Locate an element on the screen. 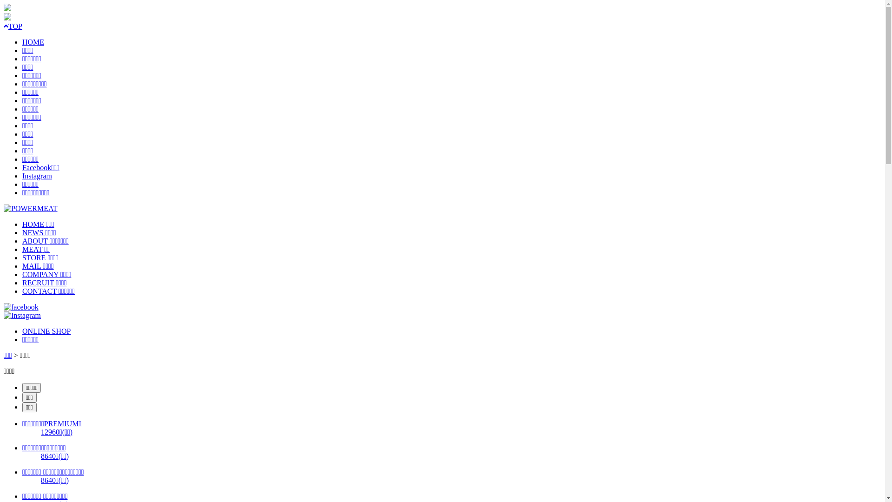 The height and width of the screenshot is (502, 892). HOME is located at coordinates (33, 42).